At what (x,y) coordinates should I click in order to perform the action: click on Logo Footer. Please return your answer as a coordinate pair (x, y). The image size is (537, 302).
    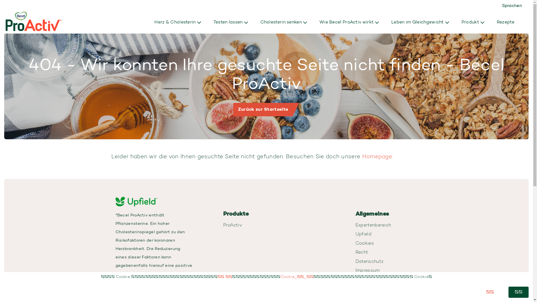
    Looking at the image, I should click on (136, 200).